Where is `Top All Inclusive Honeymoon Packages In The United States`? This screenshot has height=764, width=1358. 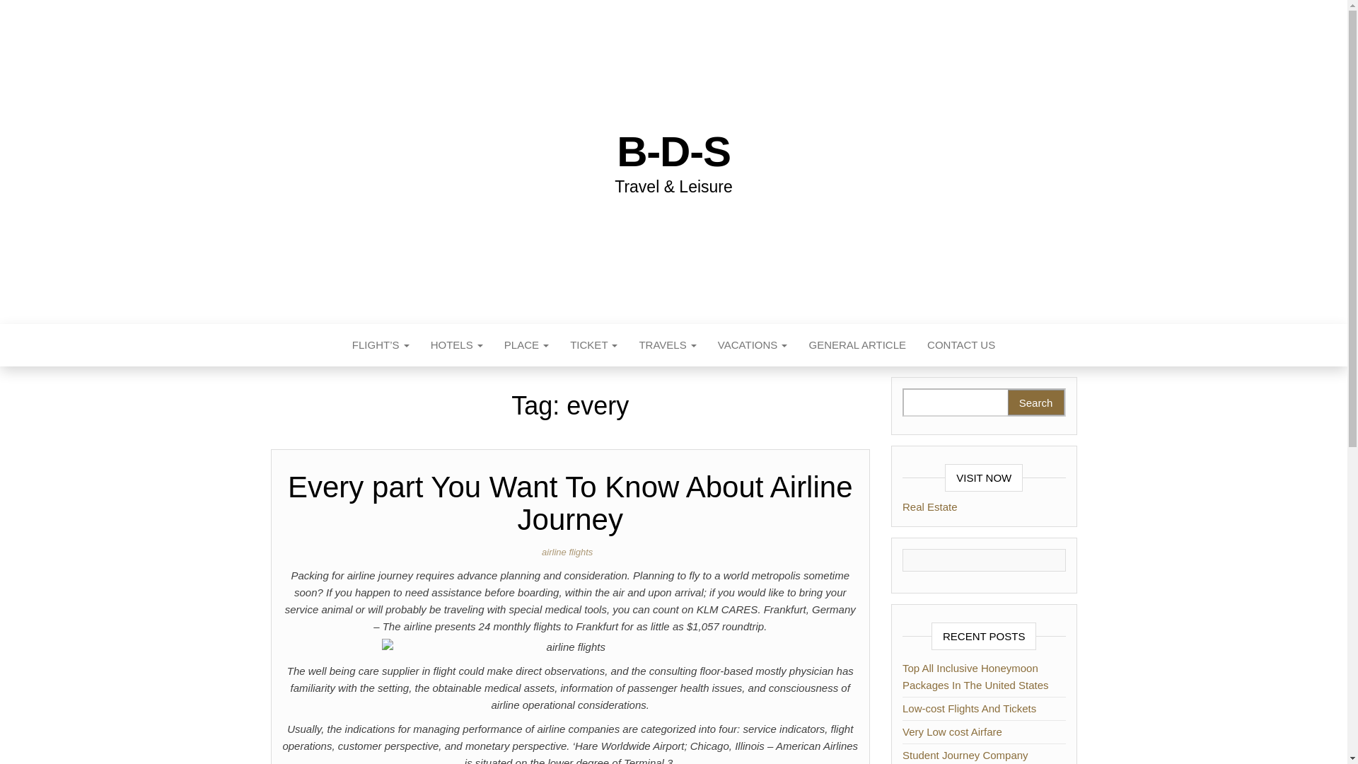
Top All Inclusive Honeymoon Packages In The United States is located at coordinates (975, 676).